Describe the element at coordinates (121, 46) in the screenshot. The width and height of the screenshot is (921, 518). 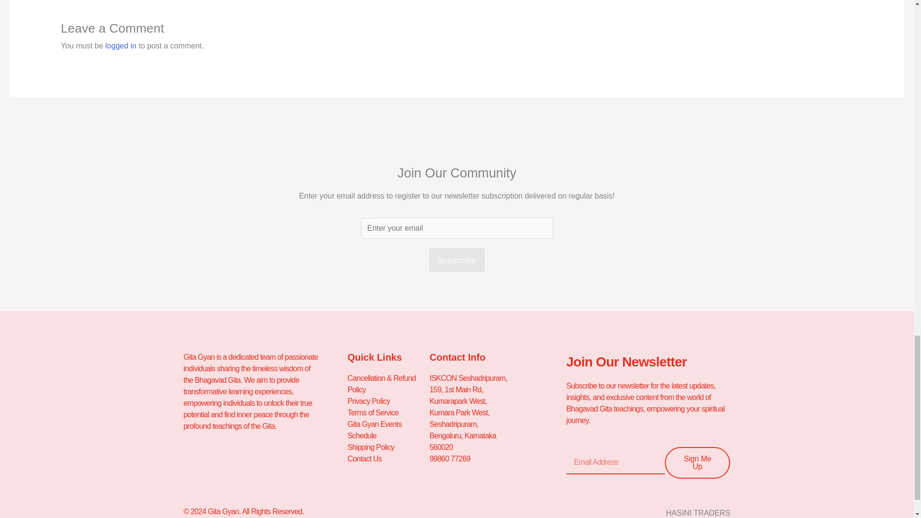
I see `logged in` at that location.